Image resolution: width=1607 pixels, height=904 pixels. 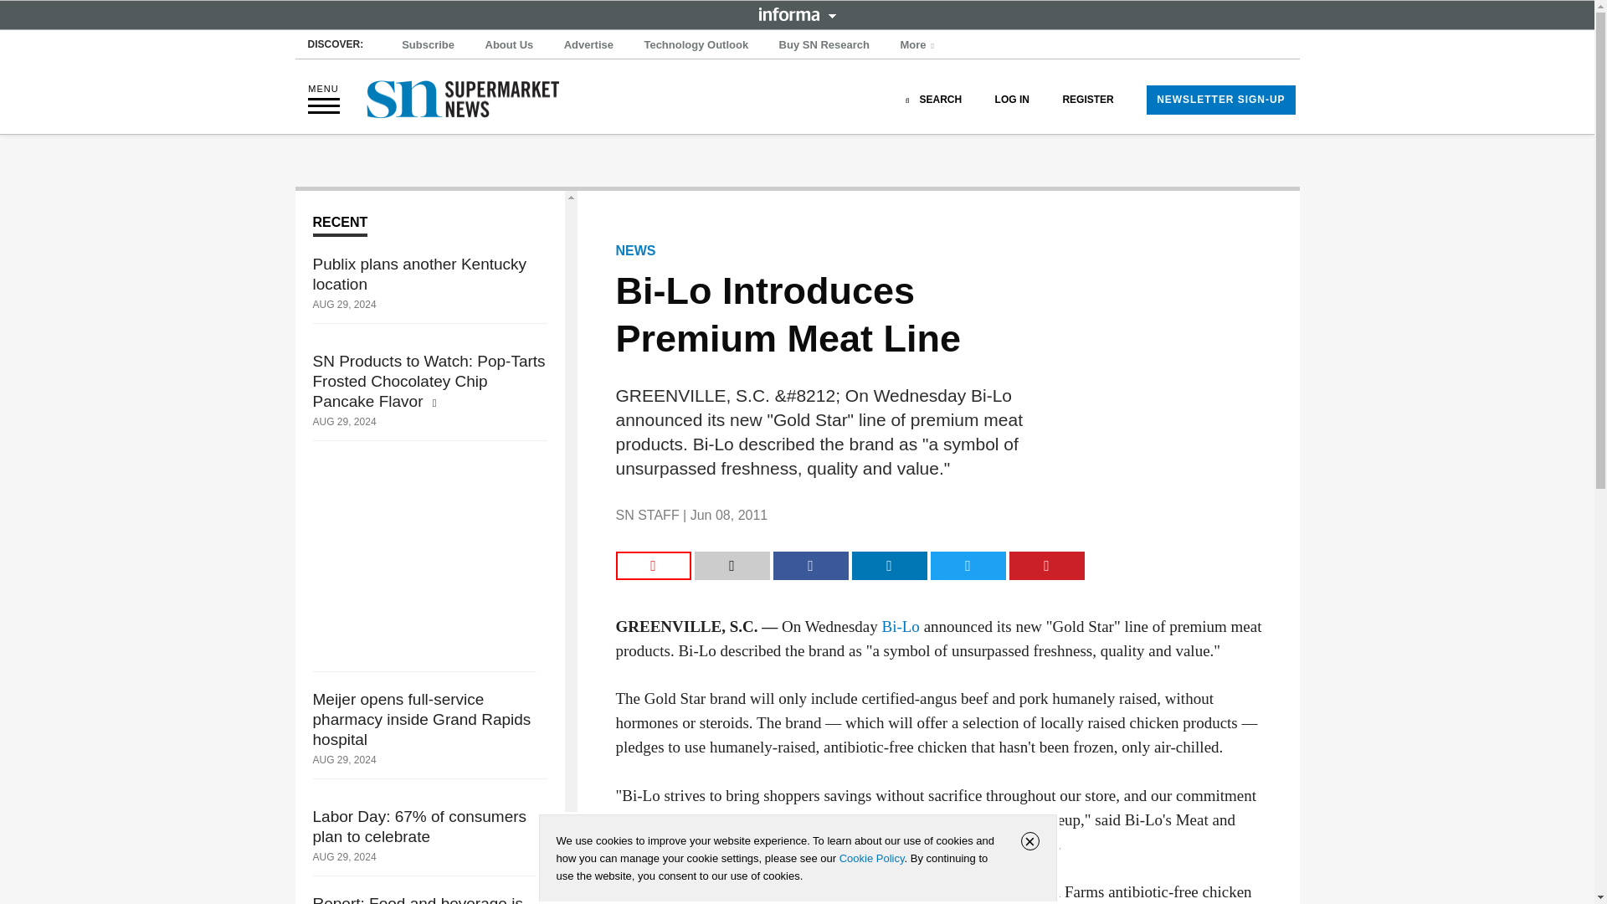 What do you see at coordinates (509, 45) in the screenshot?
I see `About Us` at bounding box center [509, 45].